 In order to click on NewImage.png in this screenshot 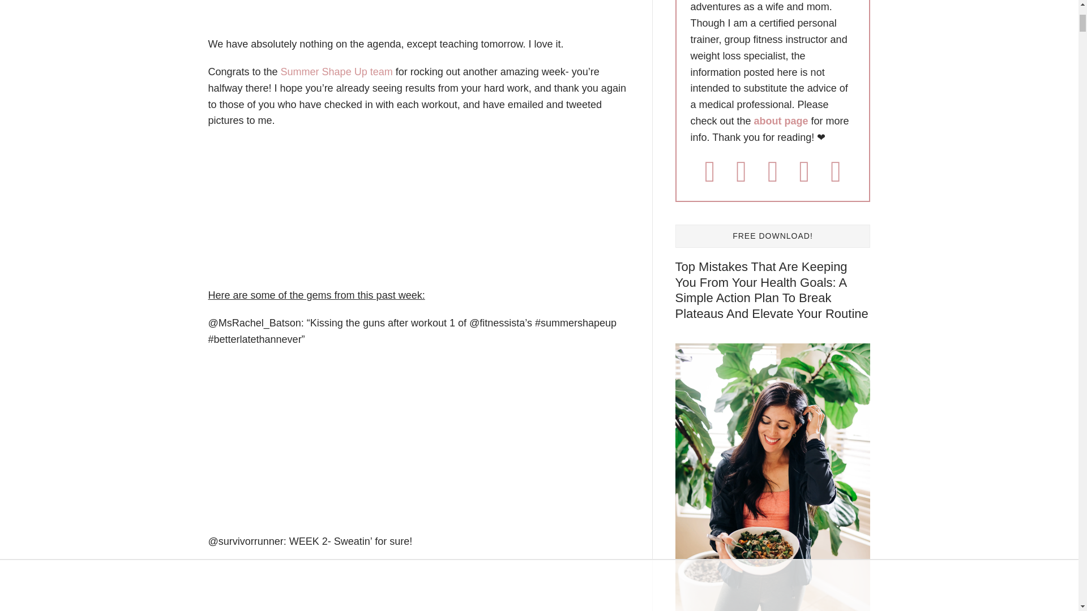, I will do `click(378, 586)`.